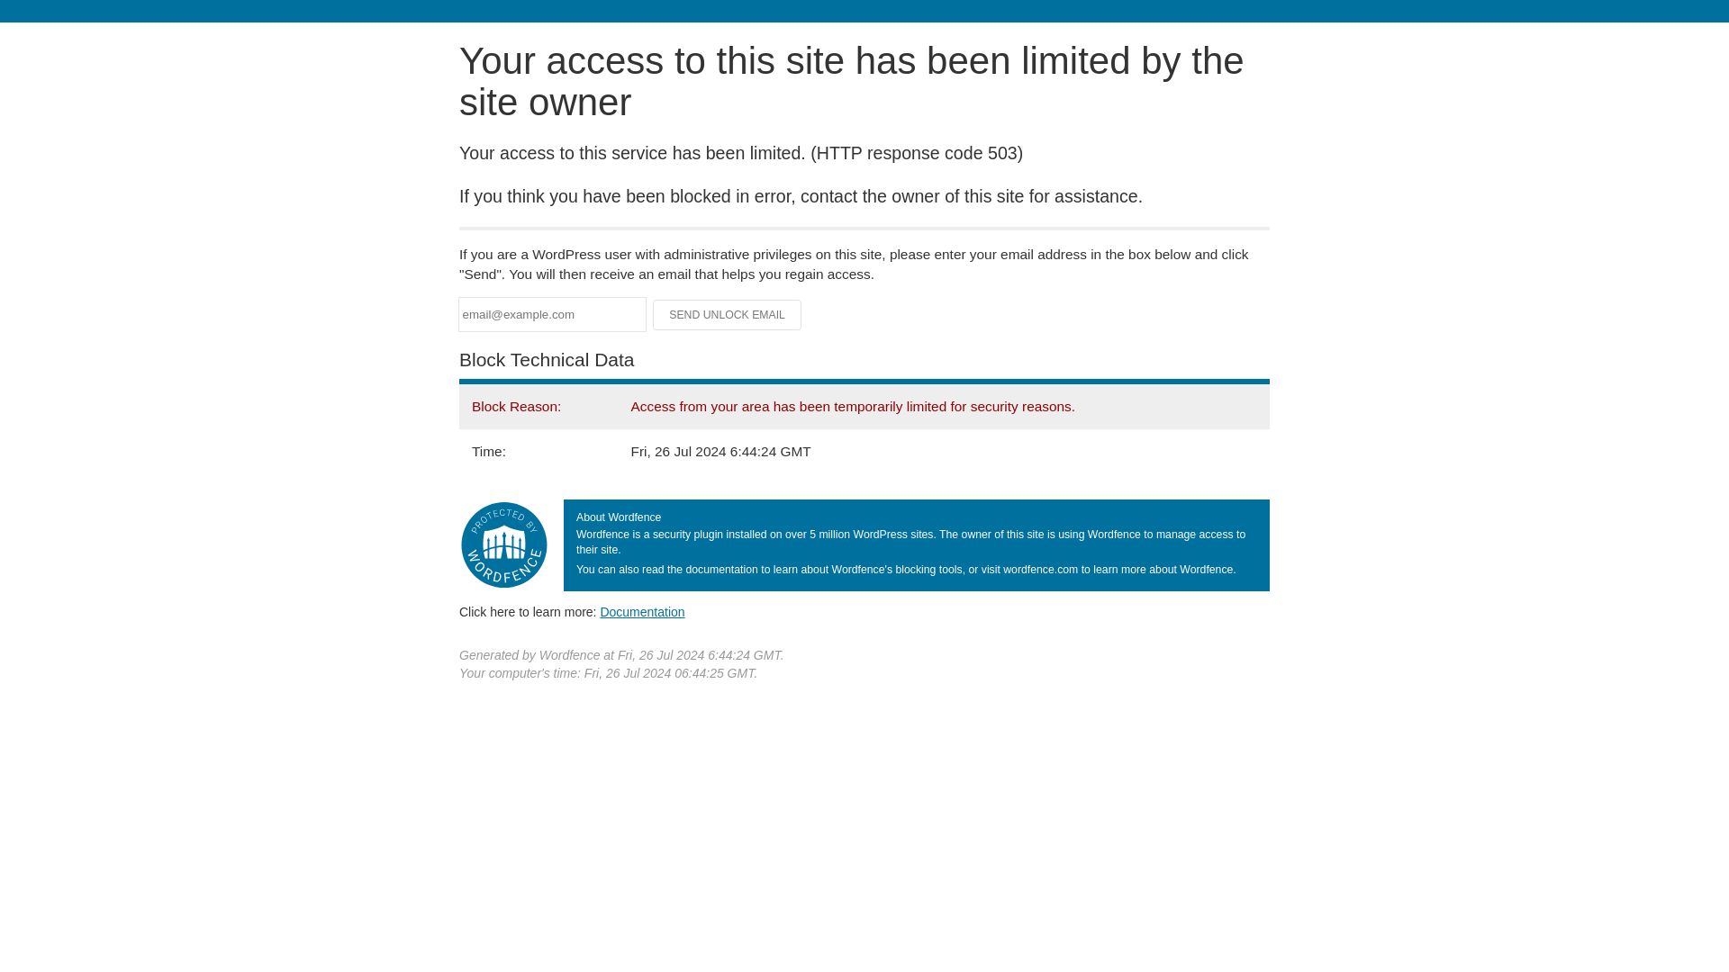 The height and width of the screenshot is (972, 1729). I want to click on Documentation, so click(642, 611).